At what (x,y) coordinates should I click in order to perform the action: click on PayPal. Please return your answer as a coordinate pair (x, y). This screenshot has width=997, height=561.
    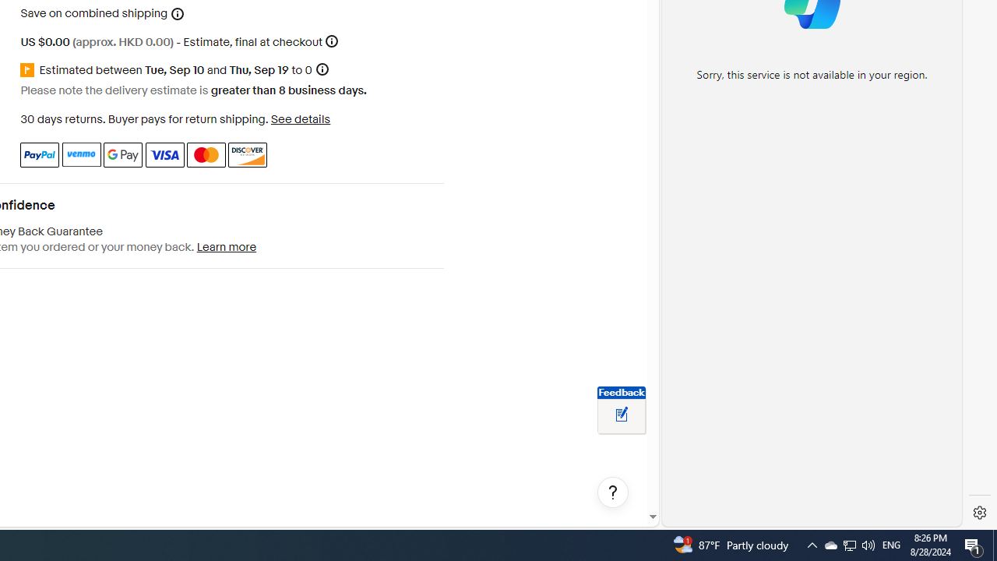
    Looking at the image, I should click on (39, 154).